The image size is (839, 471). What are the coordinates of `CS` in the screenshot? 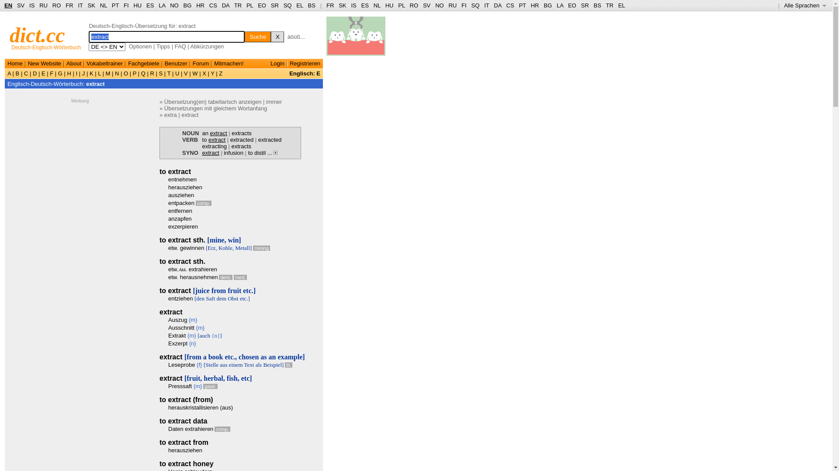 It's located at (510, 5).